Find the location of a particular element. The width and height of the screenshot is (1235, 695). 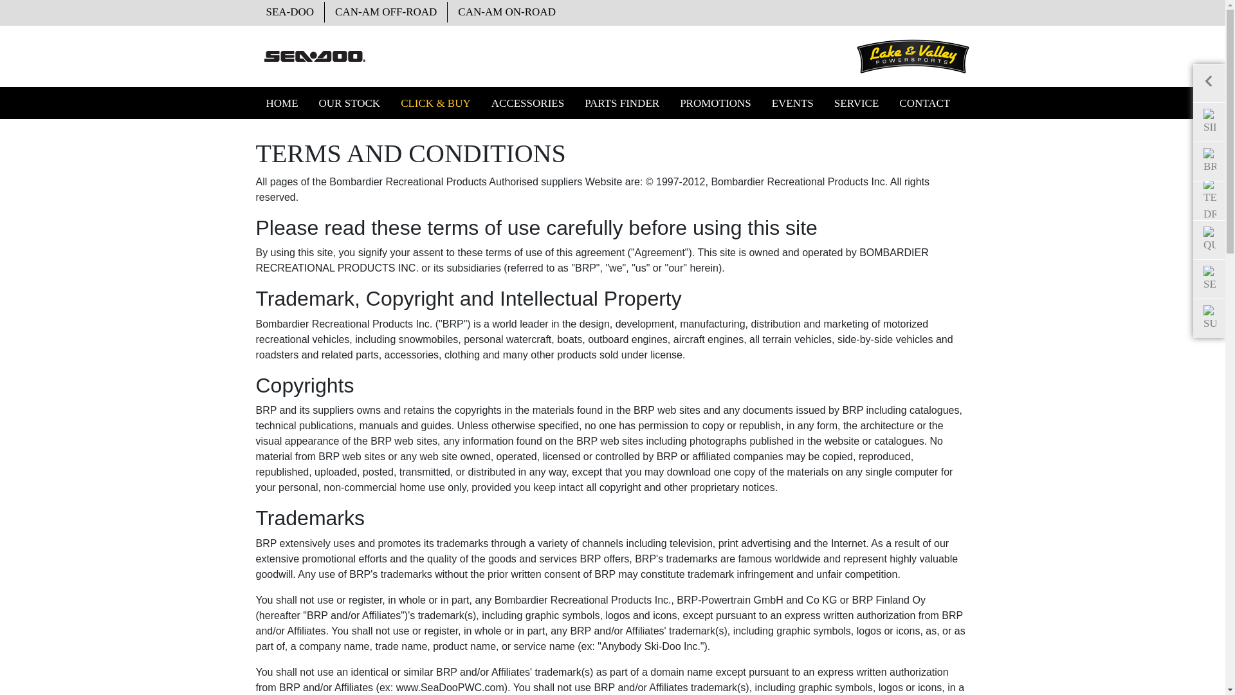

EVENTS is located at coordinates (792, 103).